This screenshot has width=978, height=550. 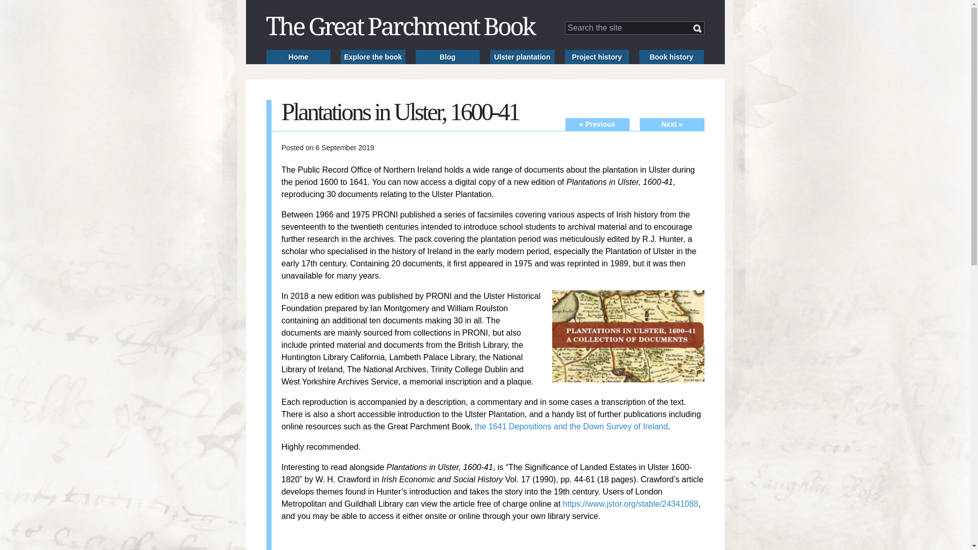 What do you see at coordinates (448, 57) in the screenshot?
I see `Blog` at bounding box center [448, 57].